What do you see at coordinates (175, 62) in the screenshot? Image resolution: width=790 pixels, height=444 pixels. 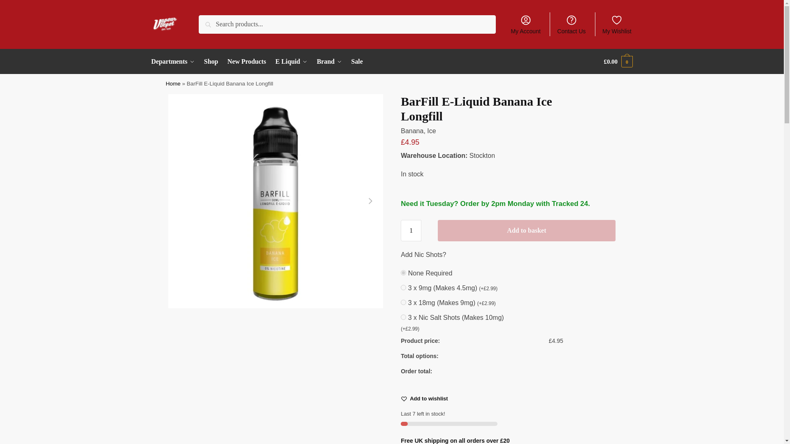 I see `Departments` at bounding box center [175, 62].